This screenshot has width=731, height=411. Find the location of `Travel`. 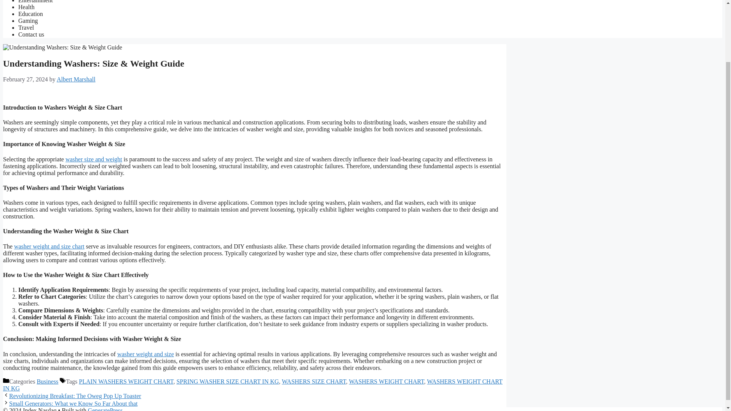

Travel is located at coordinates (26, 27).